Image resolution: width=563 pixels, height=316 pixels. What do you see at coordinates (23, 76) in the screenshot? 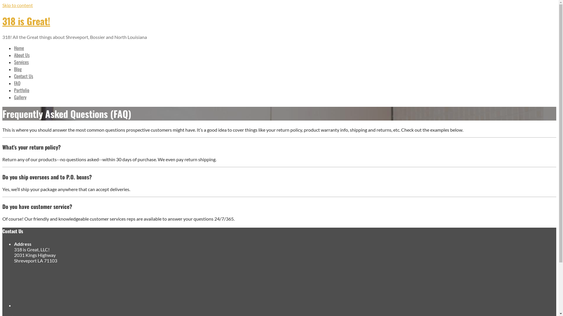
I see `Contact Us` at bounding box center [23, 76].